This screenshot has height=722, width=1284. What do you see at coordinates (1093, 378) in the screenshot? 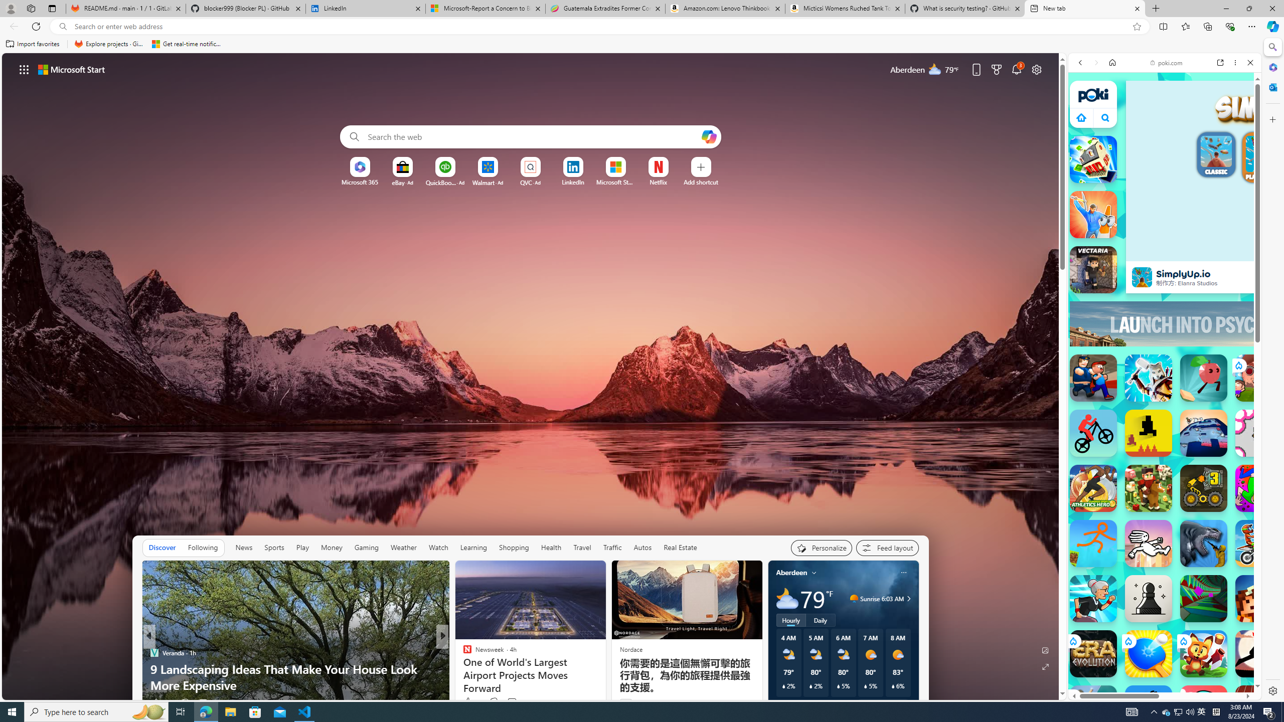
I see `Escape From School` at bounding box center [1093, 378].